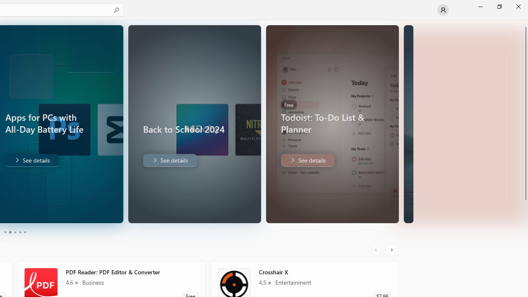  I want to click on Close Microsoft Store, so click(518, 7).